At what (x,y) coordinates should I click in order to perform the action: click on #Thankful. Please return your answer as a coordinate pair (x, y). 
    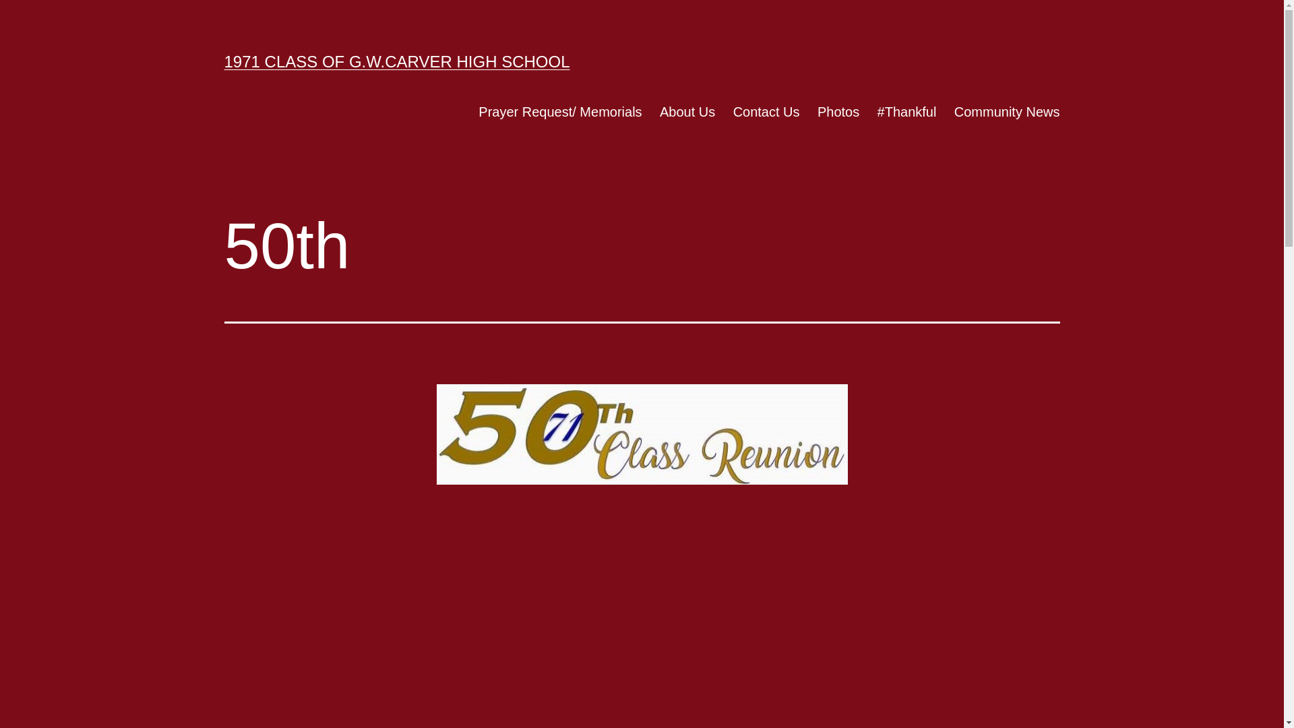
    Looking at the image, I should click on (906, 112).